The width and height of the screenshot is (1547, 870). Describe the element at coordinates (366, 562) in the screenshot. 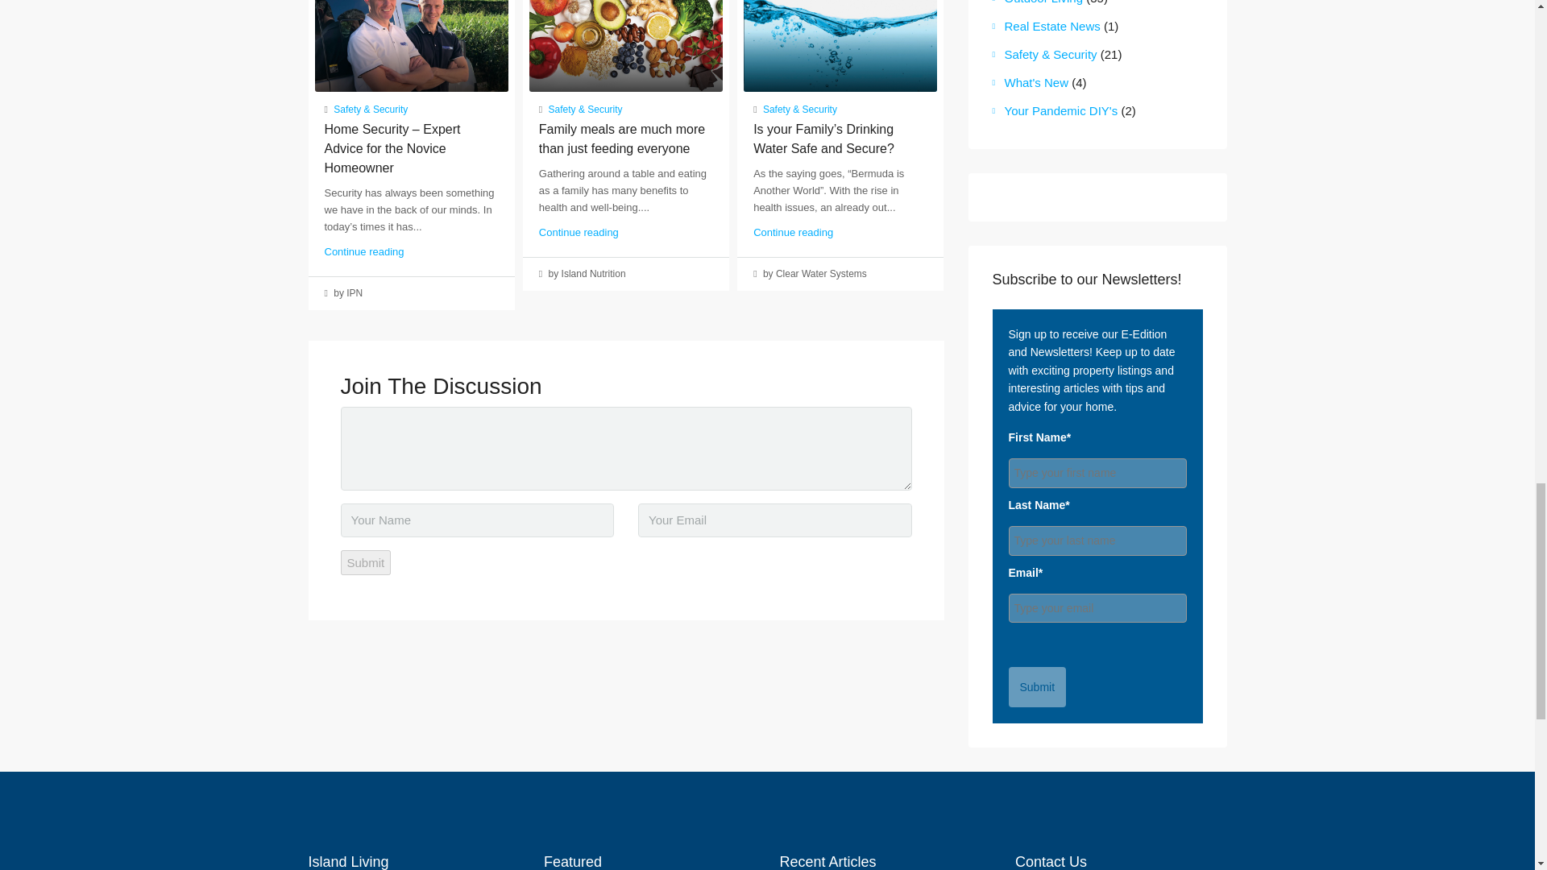

I see `Submit` at that location.